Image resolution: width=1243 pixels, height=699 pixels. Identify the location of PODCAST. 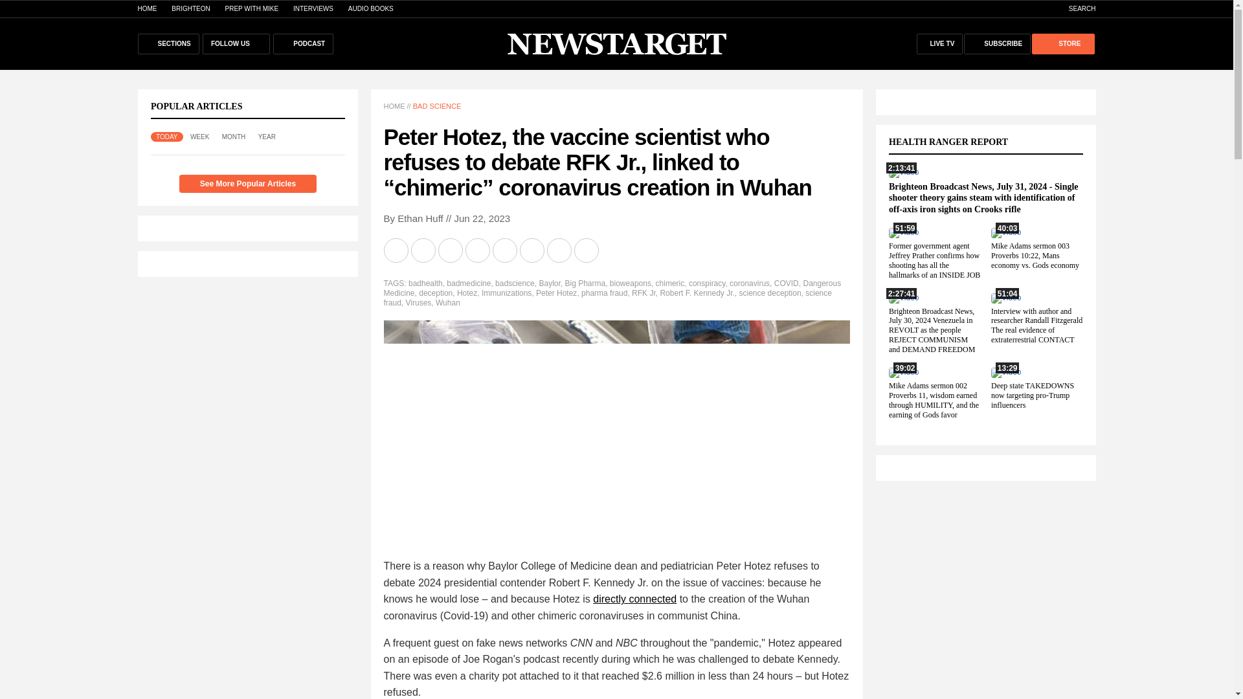
(303, 44).